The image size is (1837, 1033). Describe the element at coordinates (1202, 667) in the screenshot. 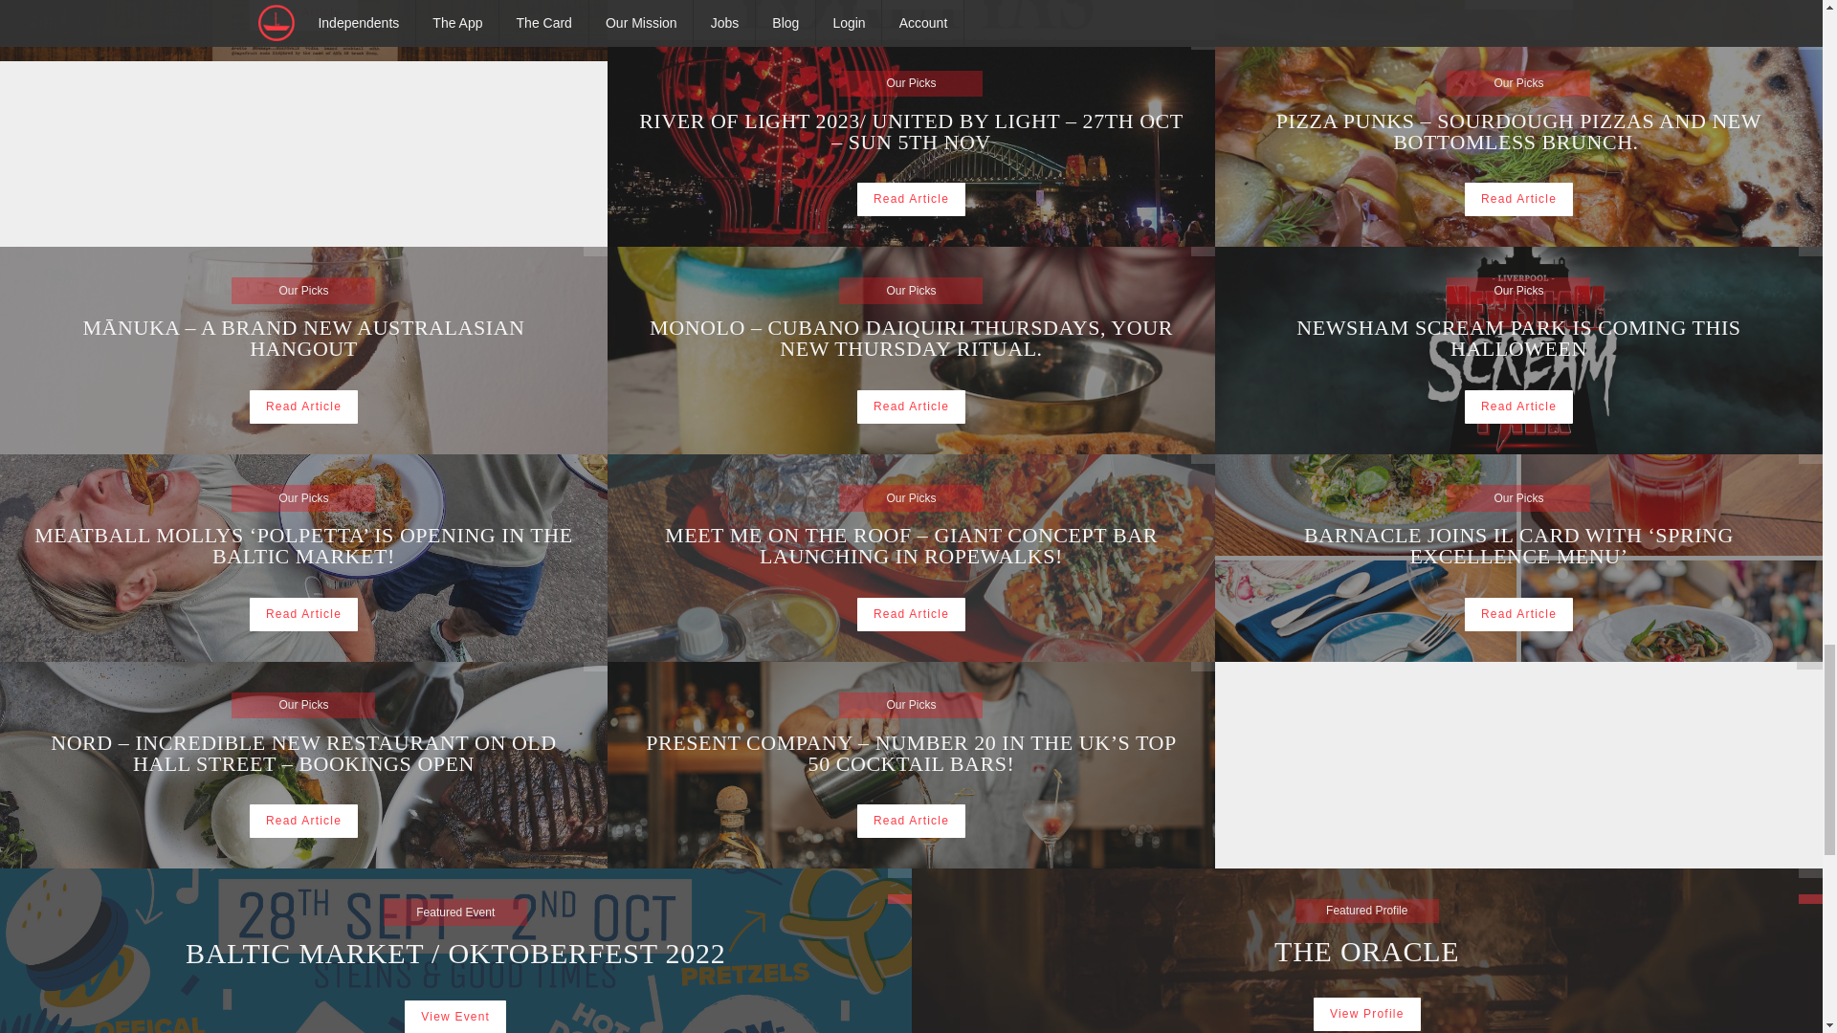

I see `Read Article` at that location.